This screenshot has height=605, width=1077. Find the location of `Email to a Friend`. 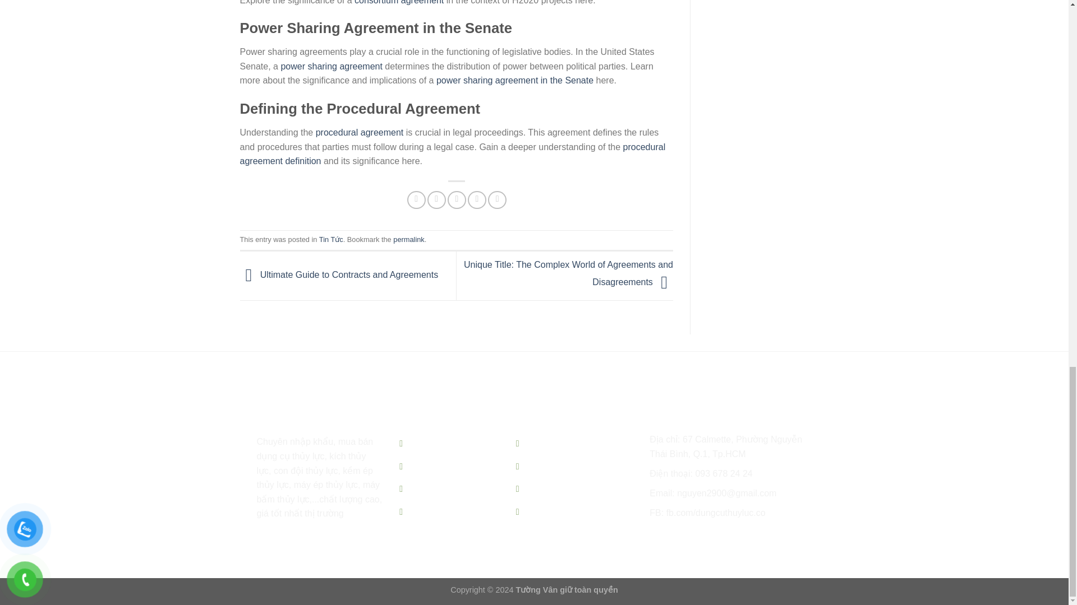

Email to a Friend is located at coordinates (457, 200).